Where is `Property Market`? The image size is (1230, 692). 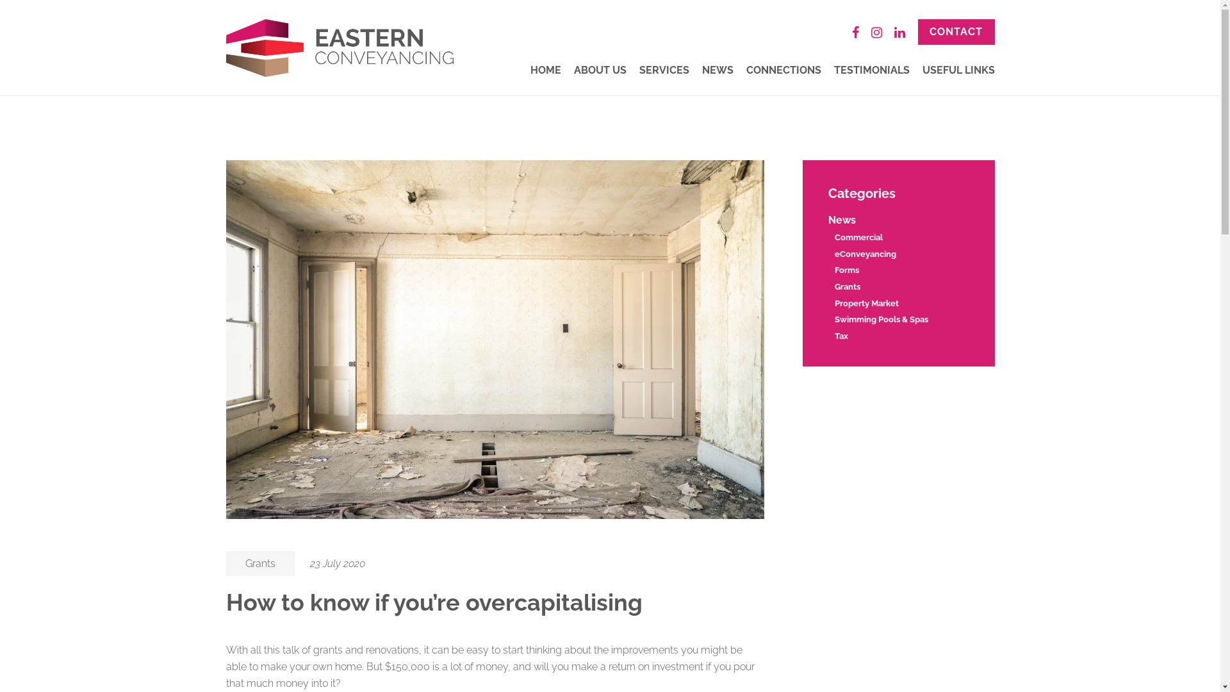
Property Market is located at coordinates (866, 304).